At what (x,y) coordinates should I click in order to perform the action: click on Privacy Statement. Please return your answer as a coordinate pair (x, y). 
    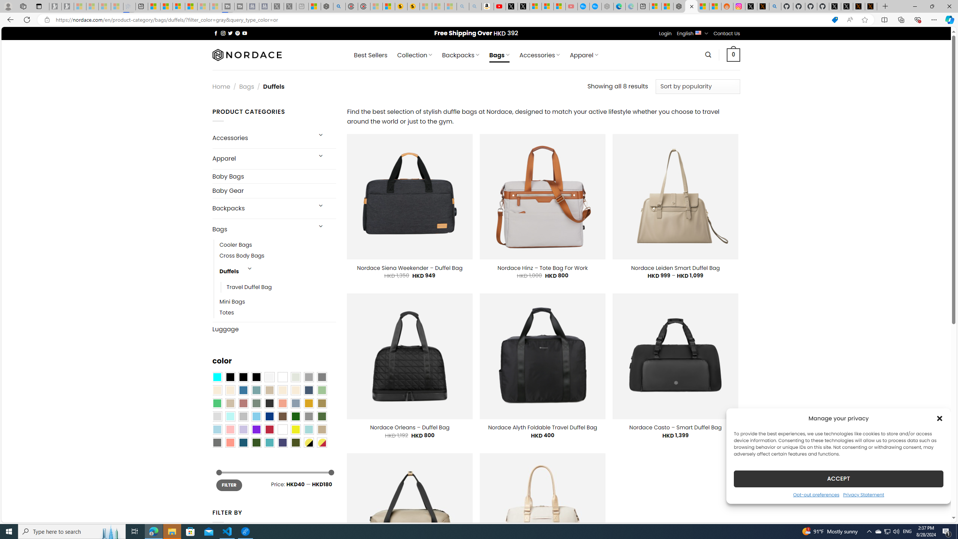
    Looking at the image, I should click on (863, 494).